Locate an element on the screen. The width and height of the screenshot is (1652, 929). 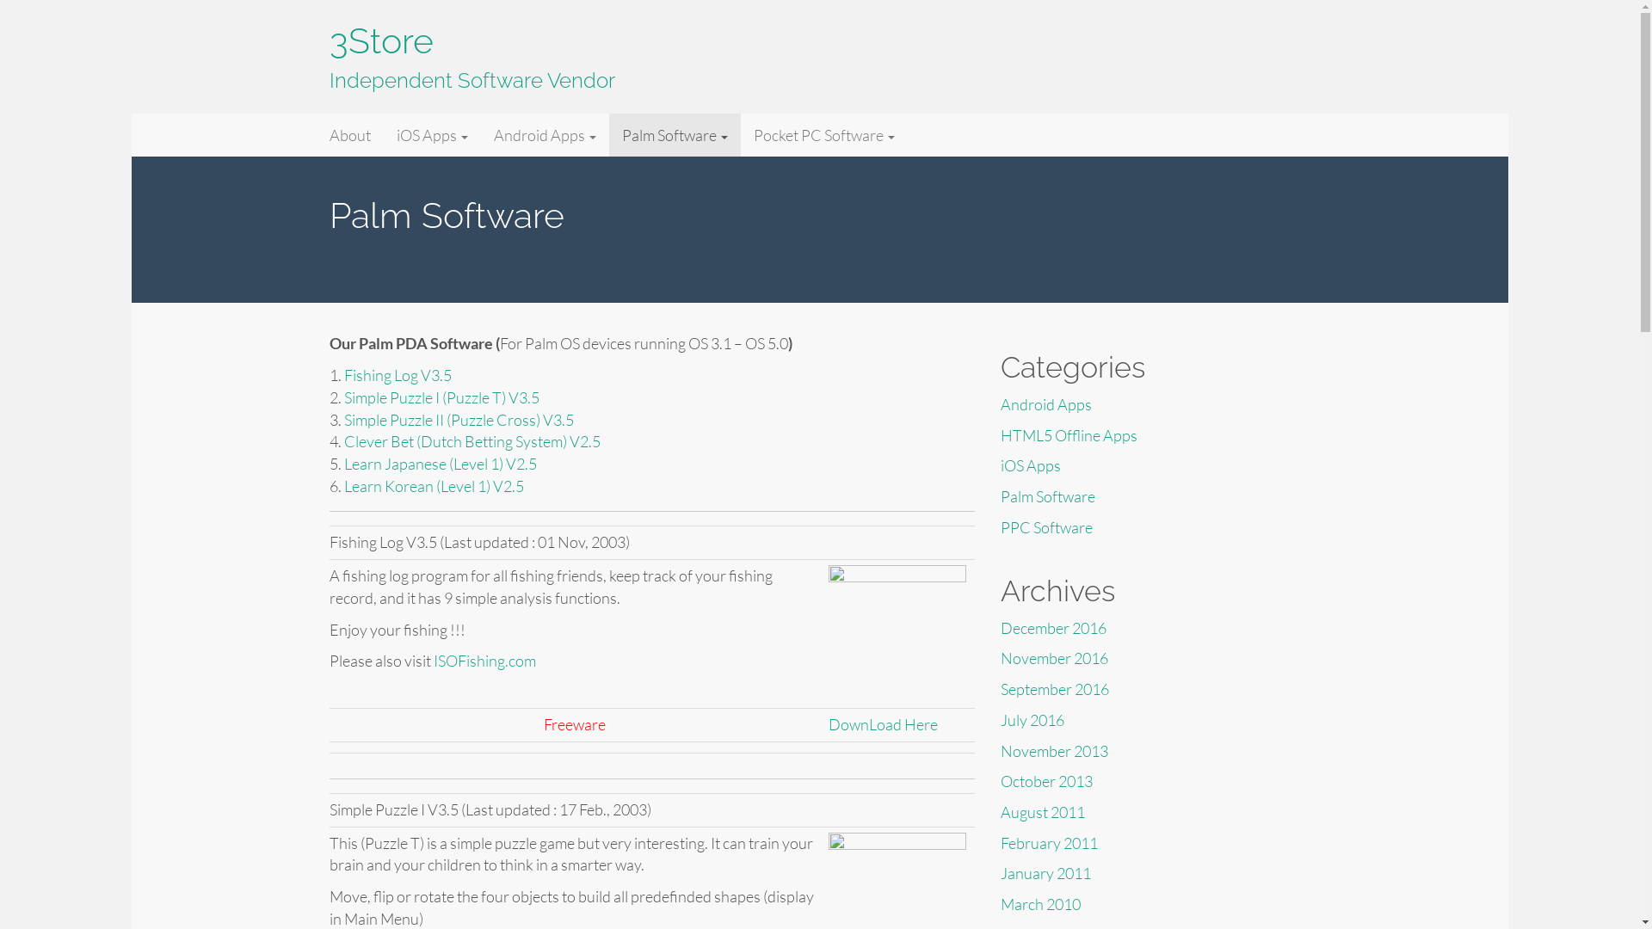
Android Apps is located at coordinates (544, 135).